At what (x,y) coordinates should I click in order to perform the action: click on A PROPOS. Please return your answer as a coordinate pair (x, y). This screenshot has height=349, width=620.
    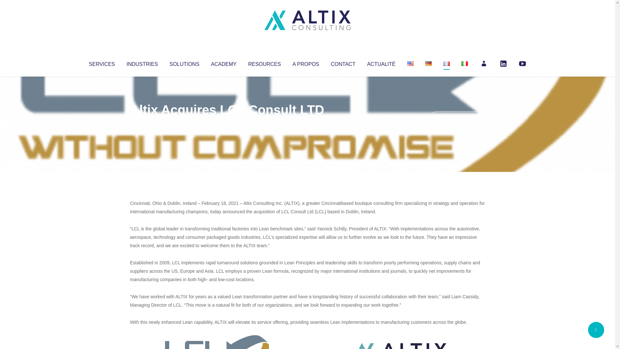
    Looking at the image, I should click on (306, 63).